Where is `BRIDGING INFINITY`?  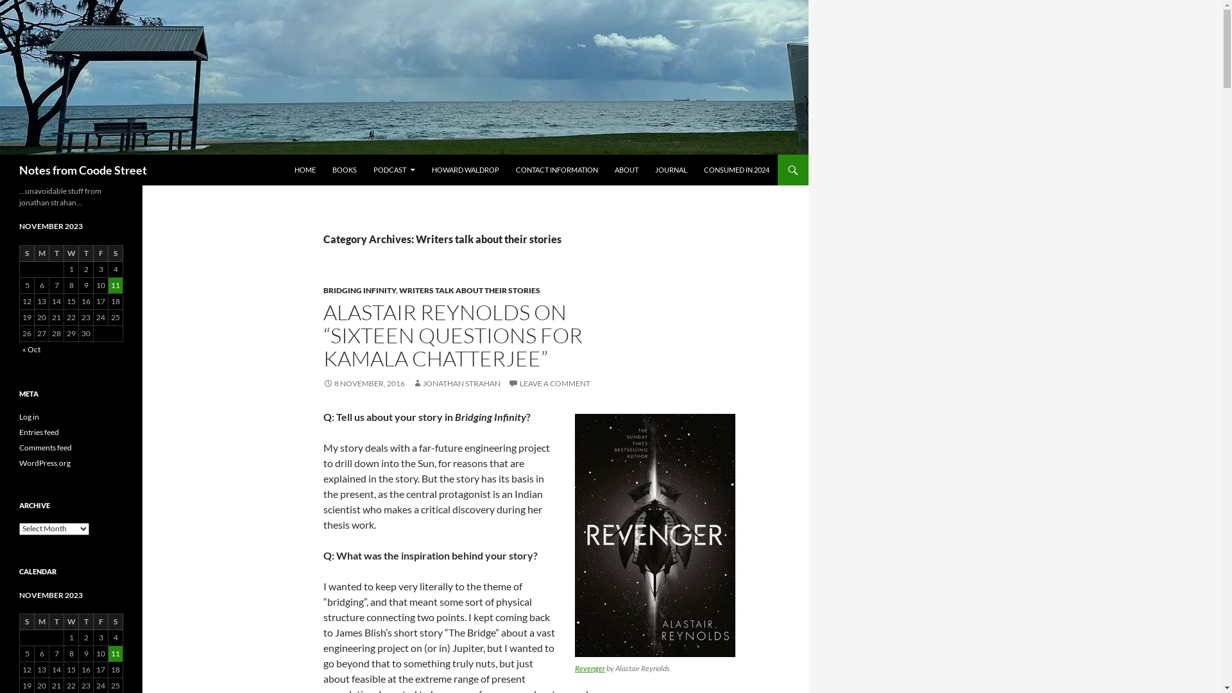 BRIDGING INFINITY is located at coordinates (359, 290).